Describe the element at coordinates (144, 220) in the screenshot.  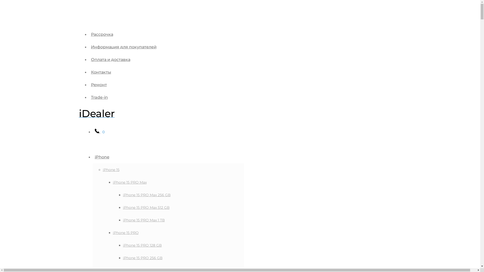
I see `iPhone 15 PRO Max 1 TB` at that location.